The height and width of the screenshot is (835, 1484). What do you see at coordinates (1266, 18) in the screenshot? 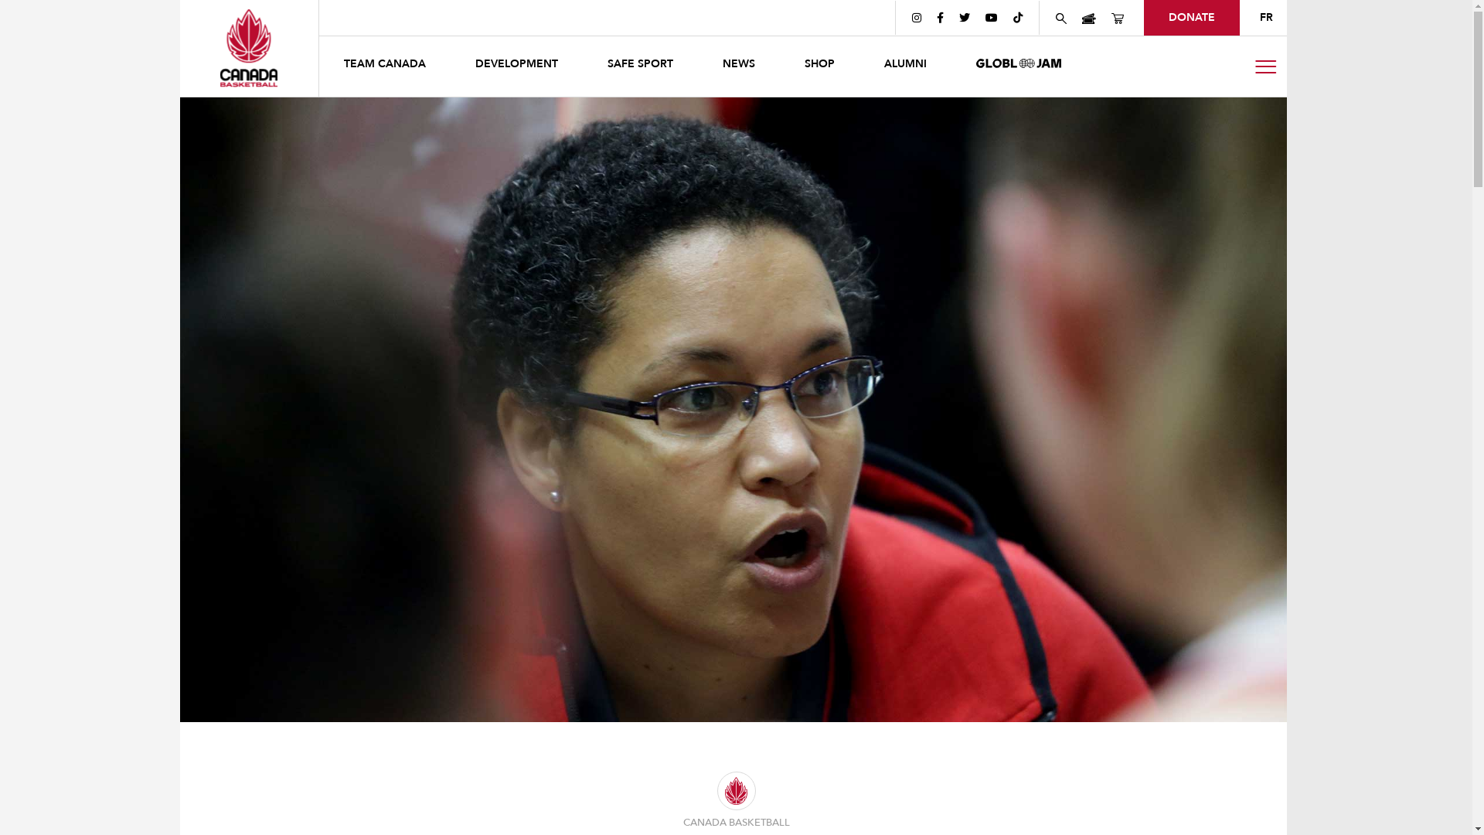
I see `FR` at bounding box center [1266, 18].